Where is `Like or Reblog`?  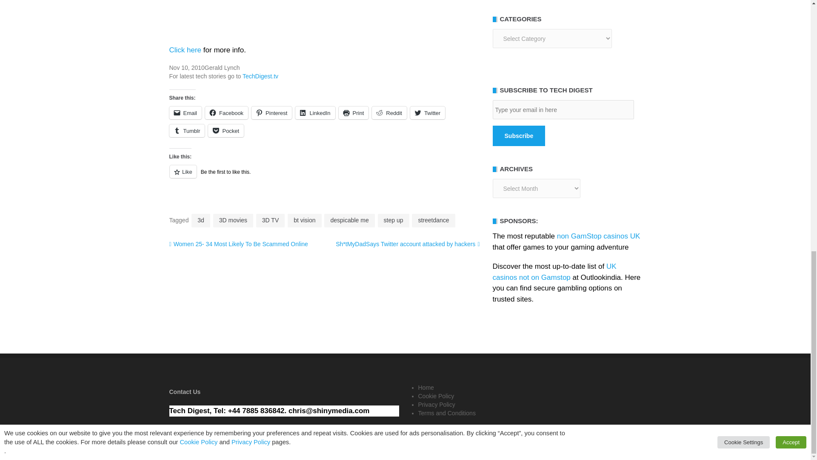 Like or Reblog is located at coordinates (324, 176).